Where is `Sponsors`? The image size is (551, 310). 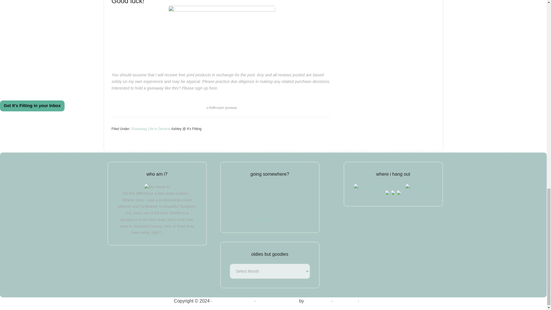
Sponsors is located at coordinates (270, 212).